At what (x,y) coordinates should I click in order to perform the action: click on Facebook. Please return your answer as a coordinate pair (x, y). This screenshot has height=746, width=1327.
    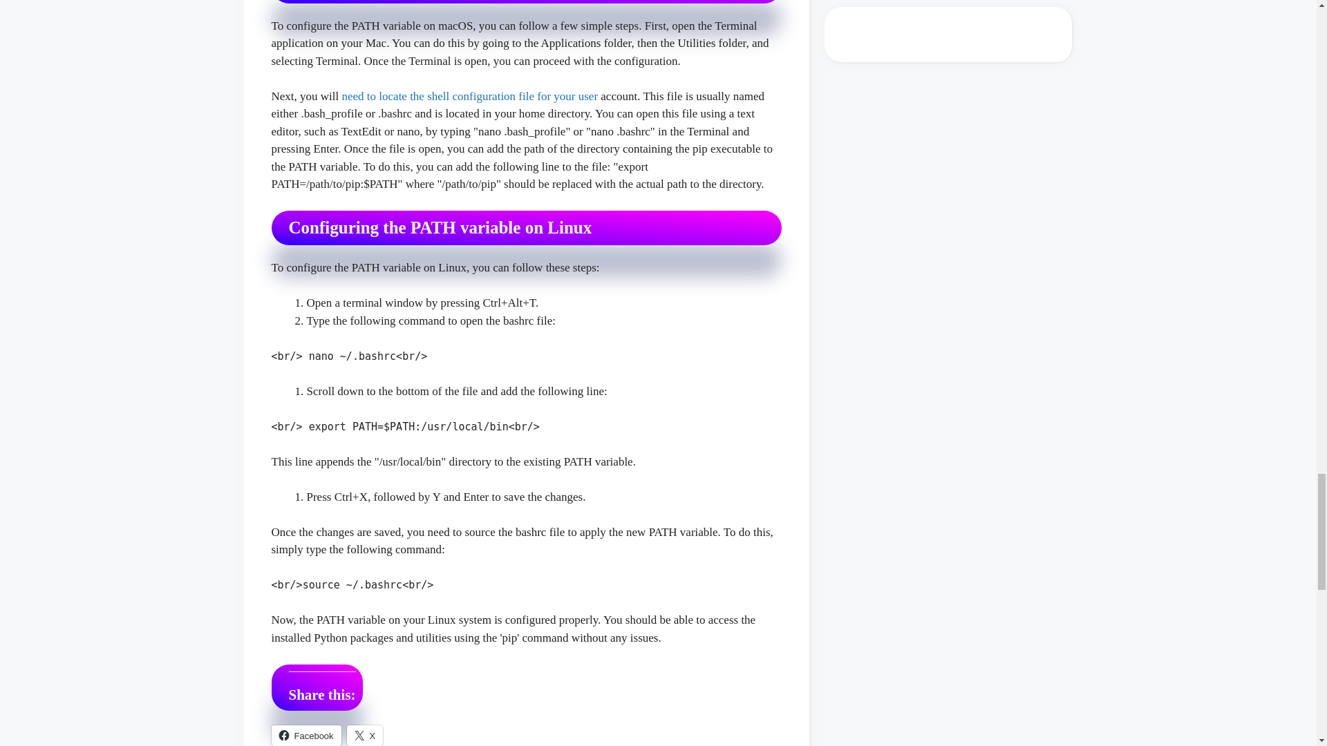
    Looking at the image, I should click on (305, 735).